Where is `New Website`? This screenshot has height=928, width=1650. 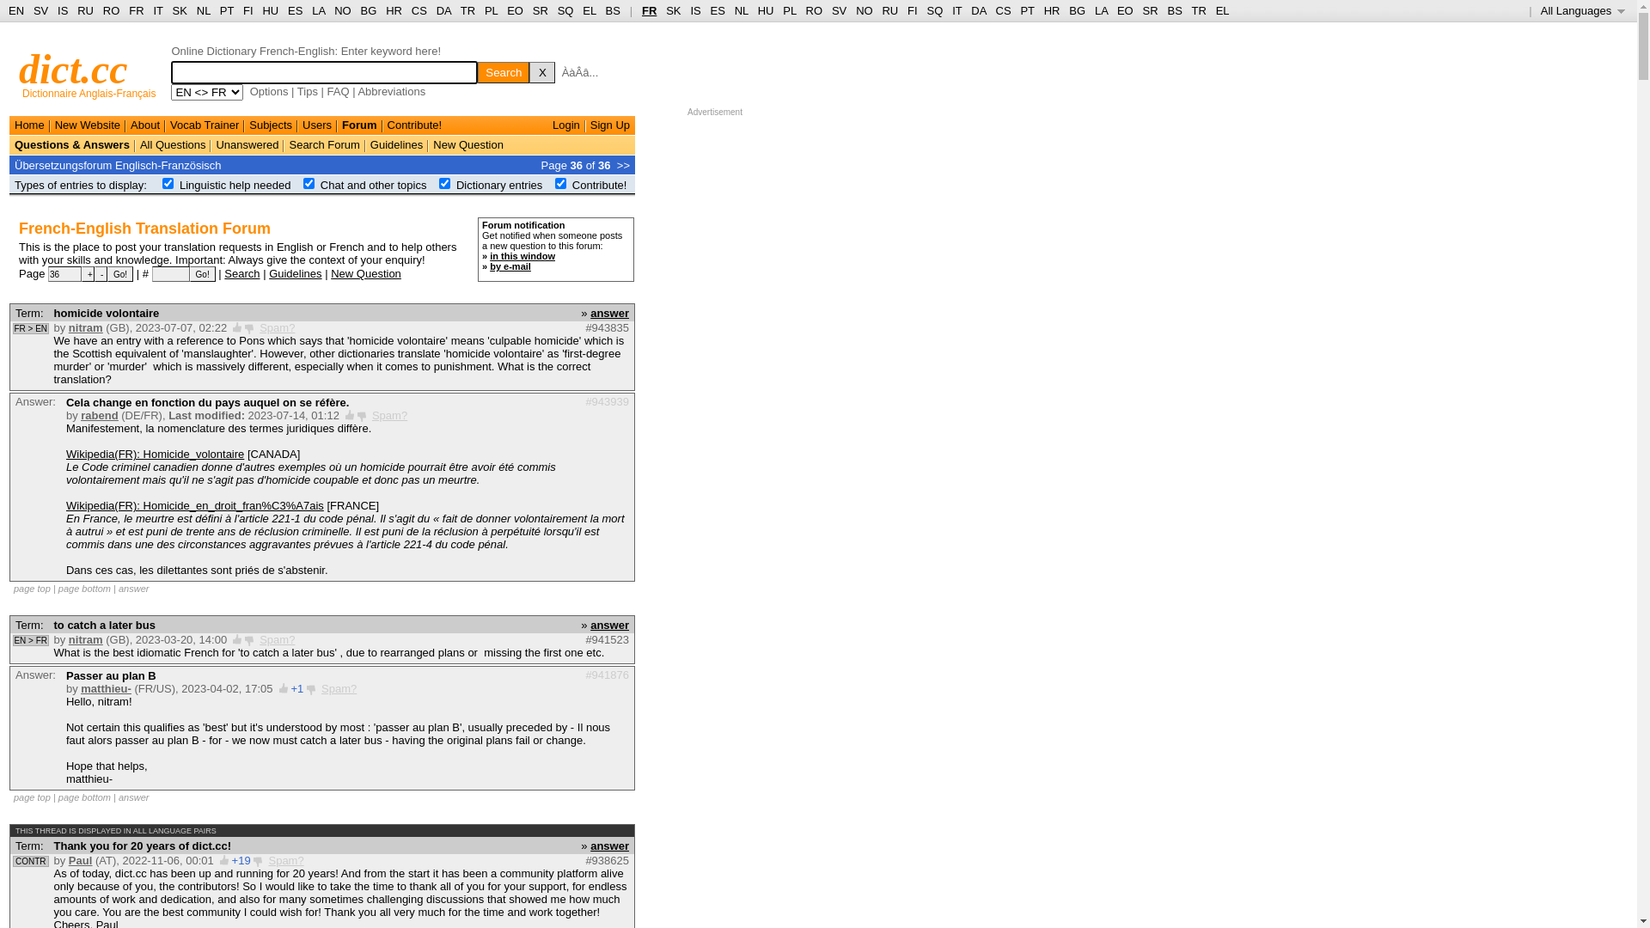
New Website is located at coordinates (88, 125).